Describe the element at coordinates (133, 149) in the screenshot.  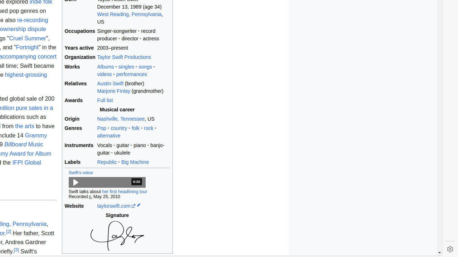
I see `Vocals · guitar · piano · banjo-guitar · ukulele` at that location.